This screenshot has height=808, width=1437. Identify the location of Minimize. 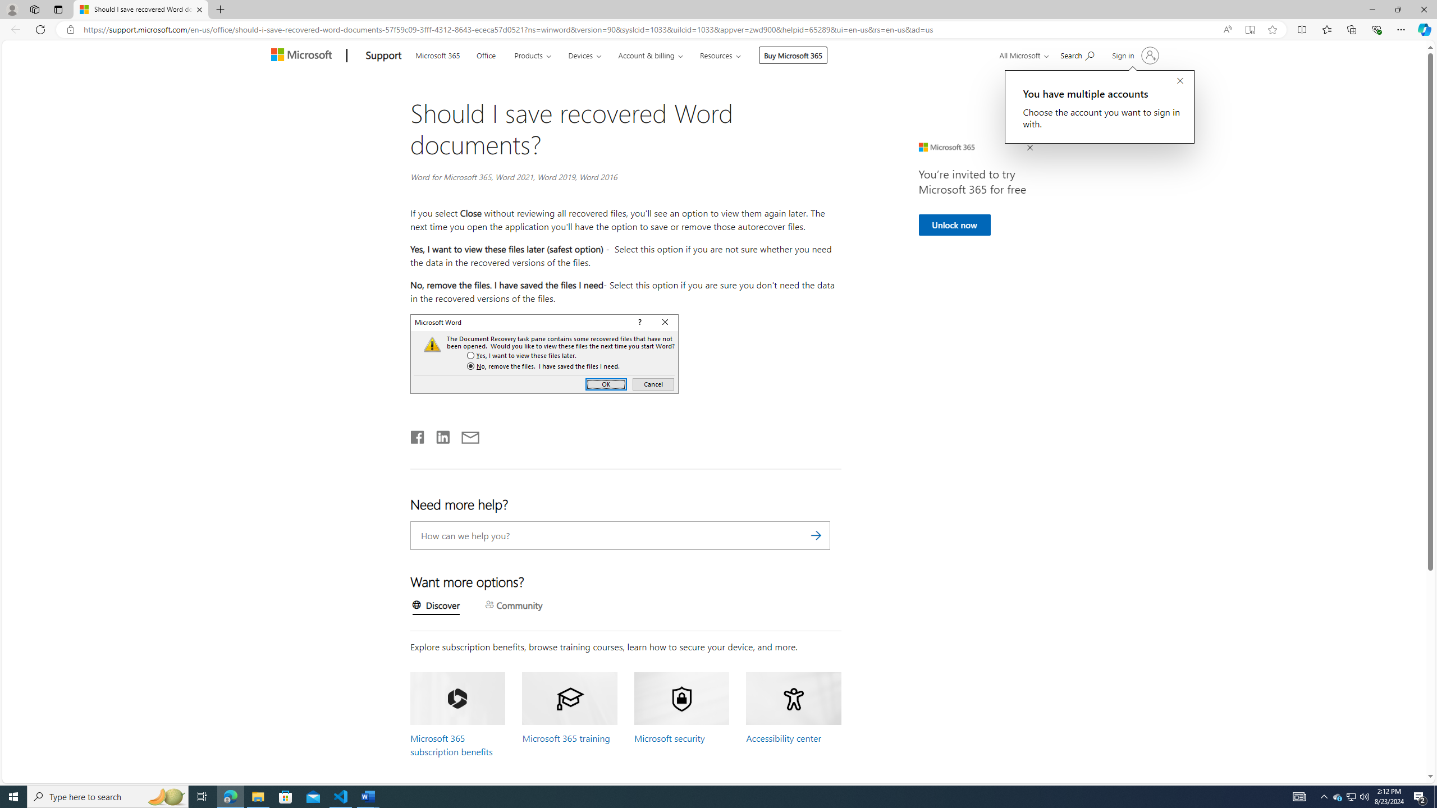
(1372, 10).